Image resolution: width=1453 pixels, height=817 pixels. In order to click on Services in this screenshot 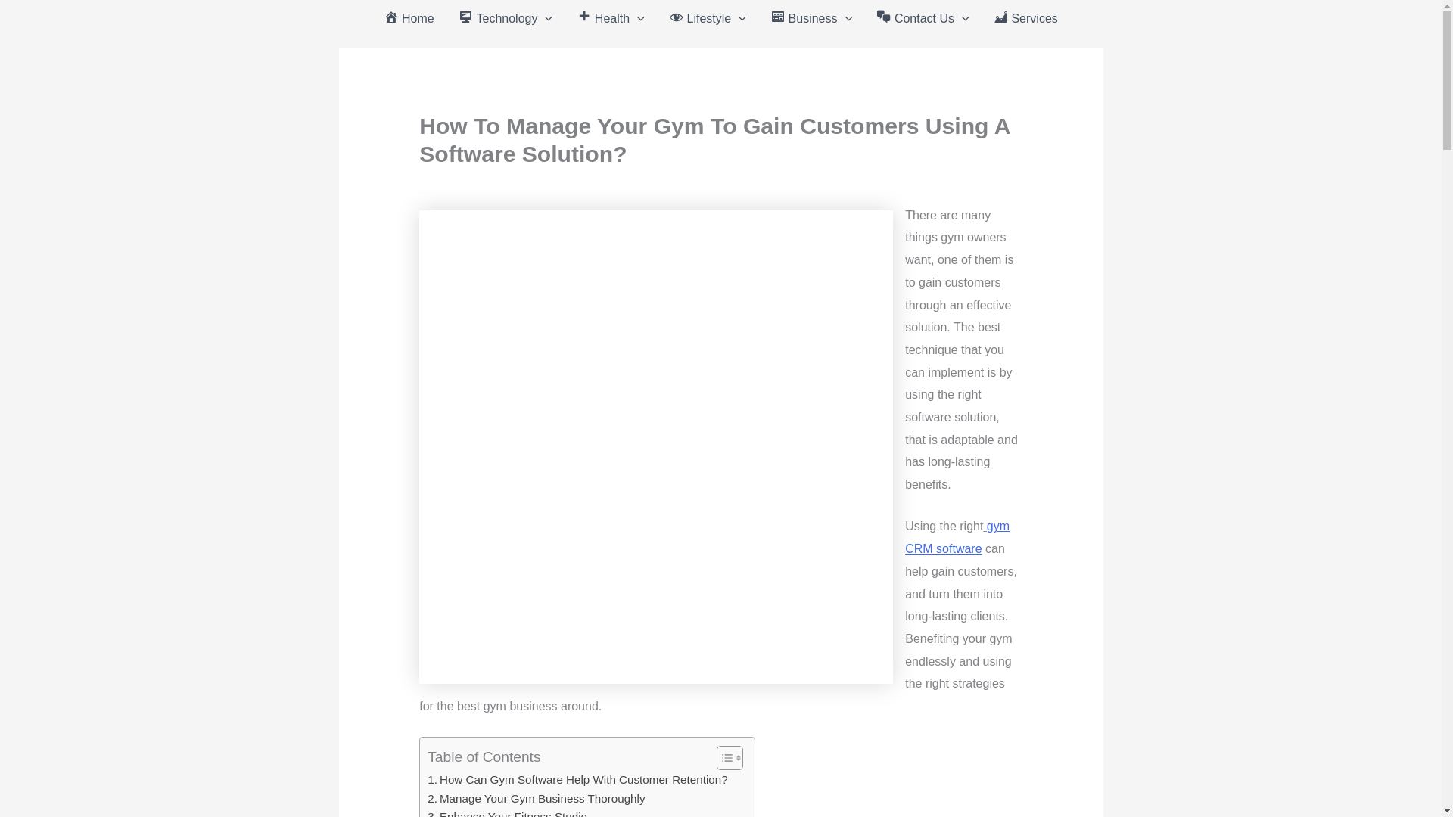, I will do `click(1025, 18)`.